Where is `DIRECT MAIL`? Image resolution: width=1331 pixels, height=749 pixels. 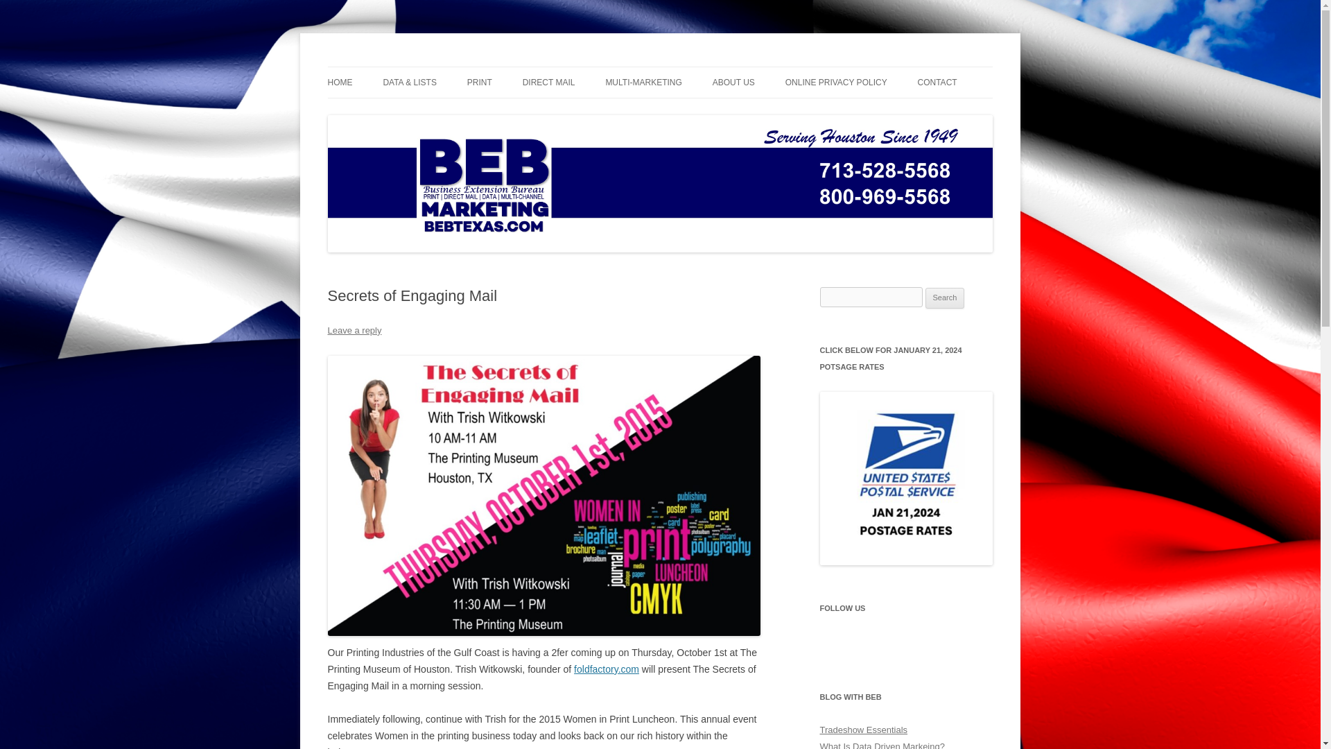 DIRECT MAIL is located at coordinates (549, 83).